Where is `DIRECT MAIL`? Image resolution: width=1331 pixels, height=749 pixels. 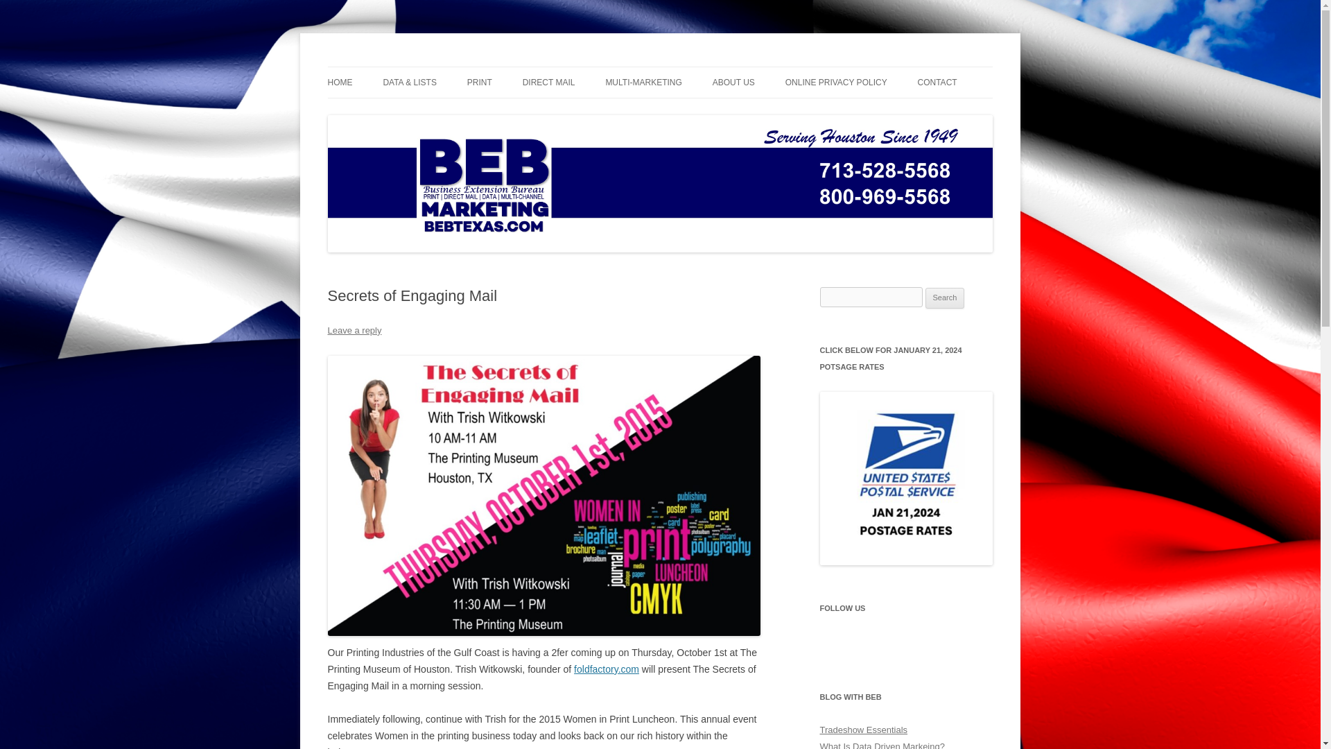 DIRECT MAIL is located at coordinates (549, 83).